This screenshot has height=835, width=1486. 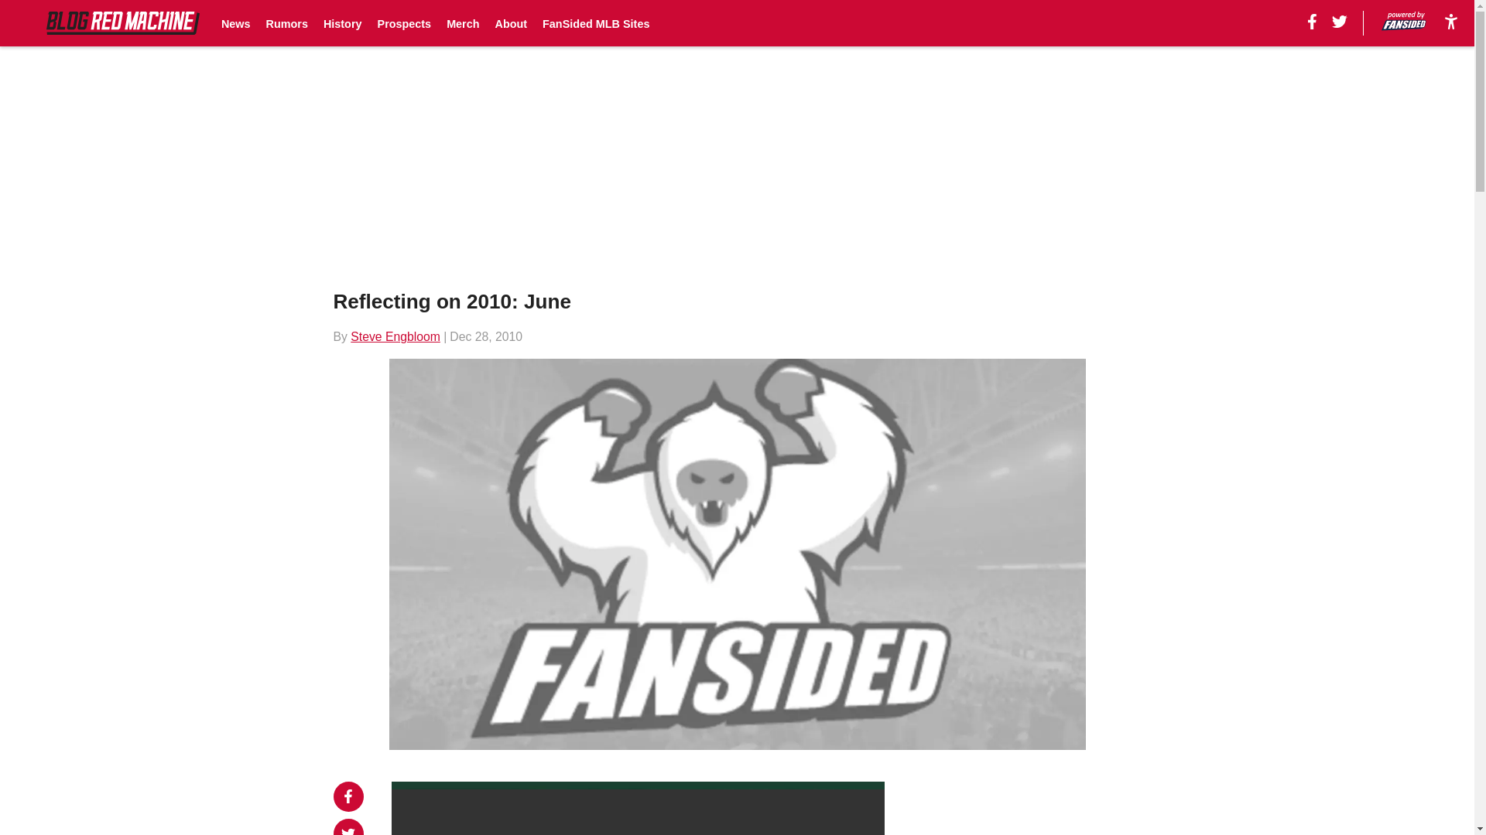 What do you see at coordinates (596, 23) in the screenshot?
I see `FanSided MLB Sites` at bounding box center [596, 23].